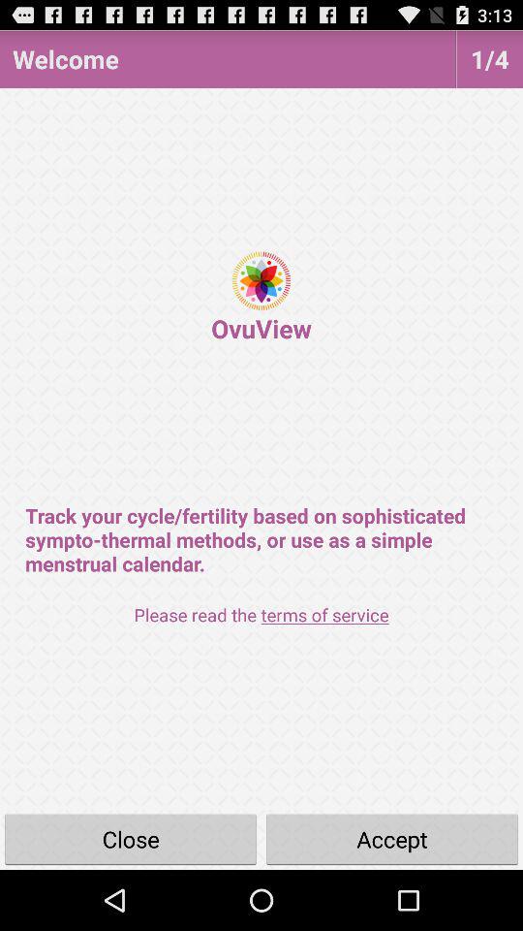 This screenshot has height=931, width=523. Describe the element at coordinates (392, 838) in the screenshot. I see `press button to the right of close button` at that location.